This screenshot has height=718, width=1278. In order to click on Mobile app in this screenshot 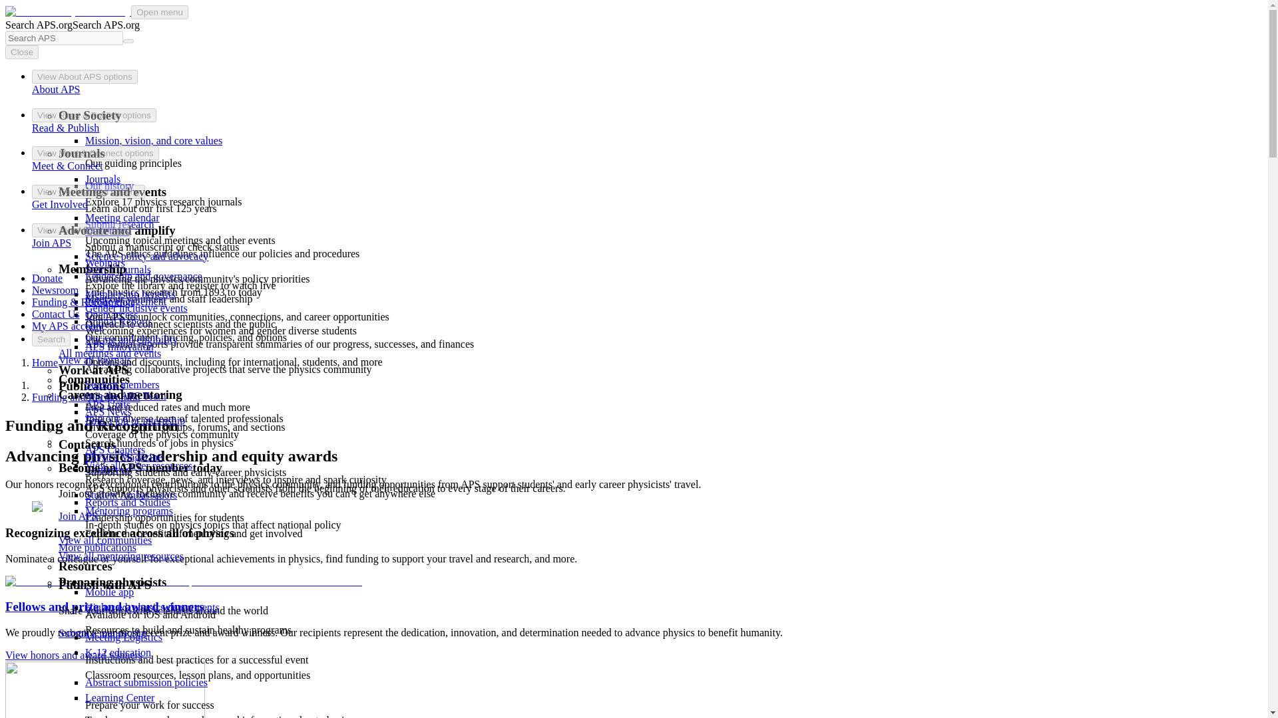, I will do `click(109, 592)`.